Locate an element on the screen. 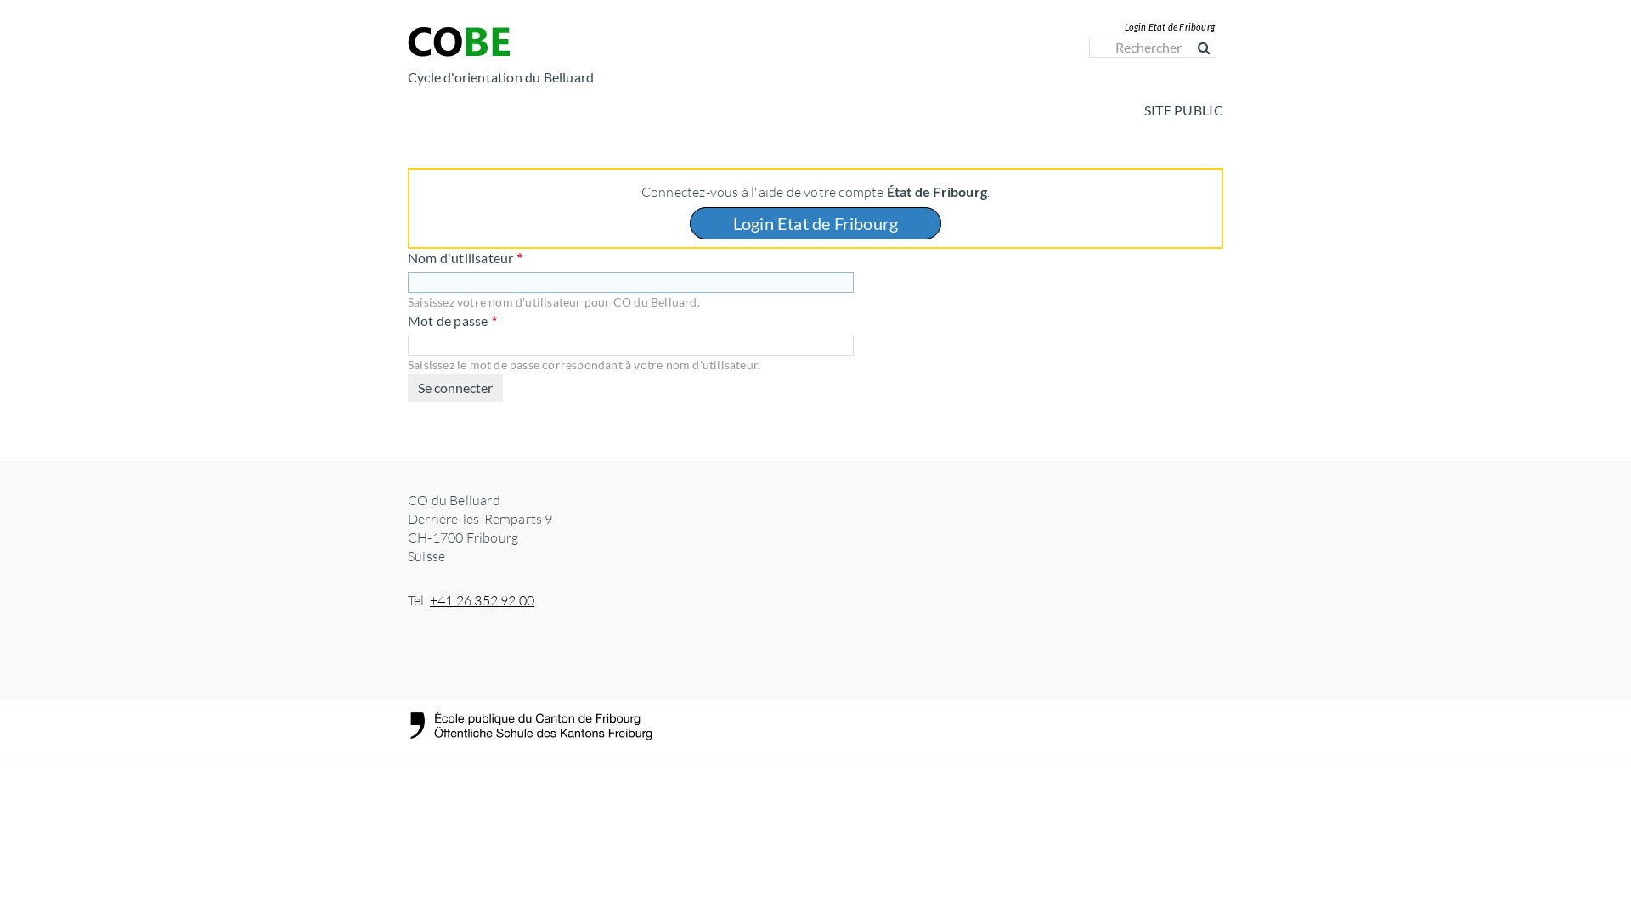 Image resolution: width=1631 pixels, height=917 pixels. Login Etat de Fribourg is located at coordinates (1170, 27).